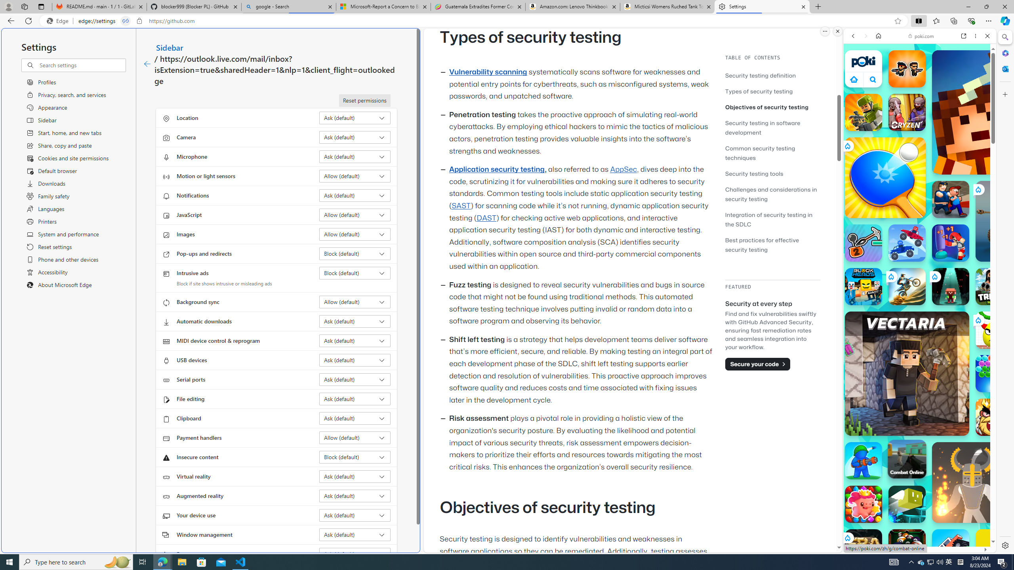  Describe the element at coordinates (758, 364) in the screenshot. I see `Secure your code` at that location.